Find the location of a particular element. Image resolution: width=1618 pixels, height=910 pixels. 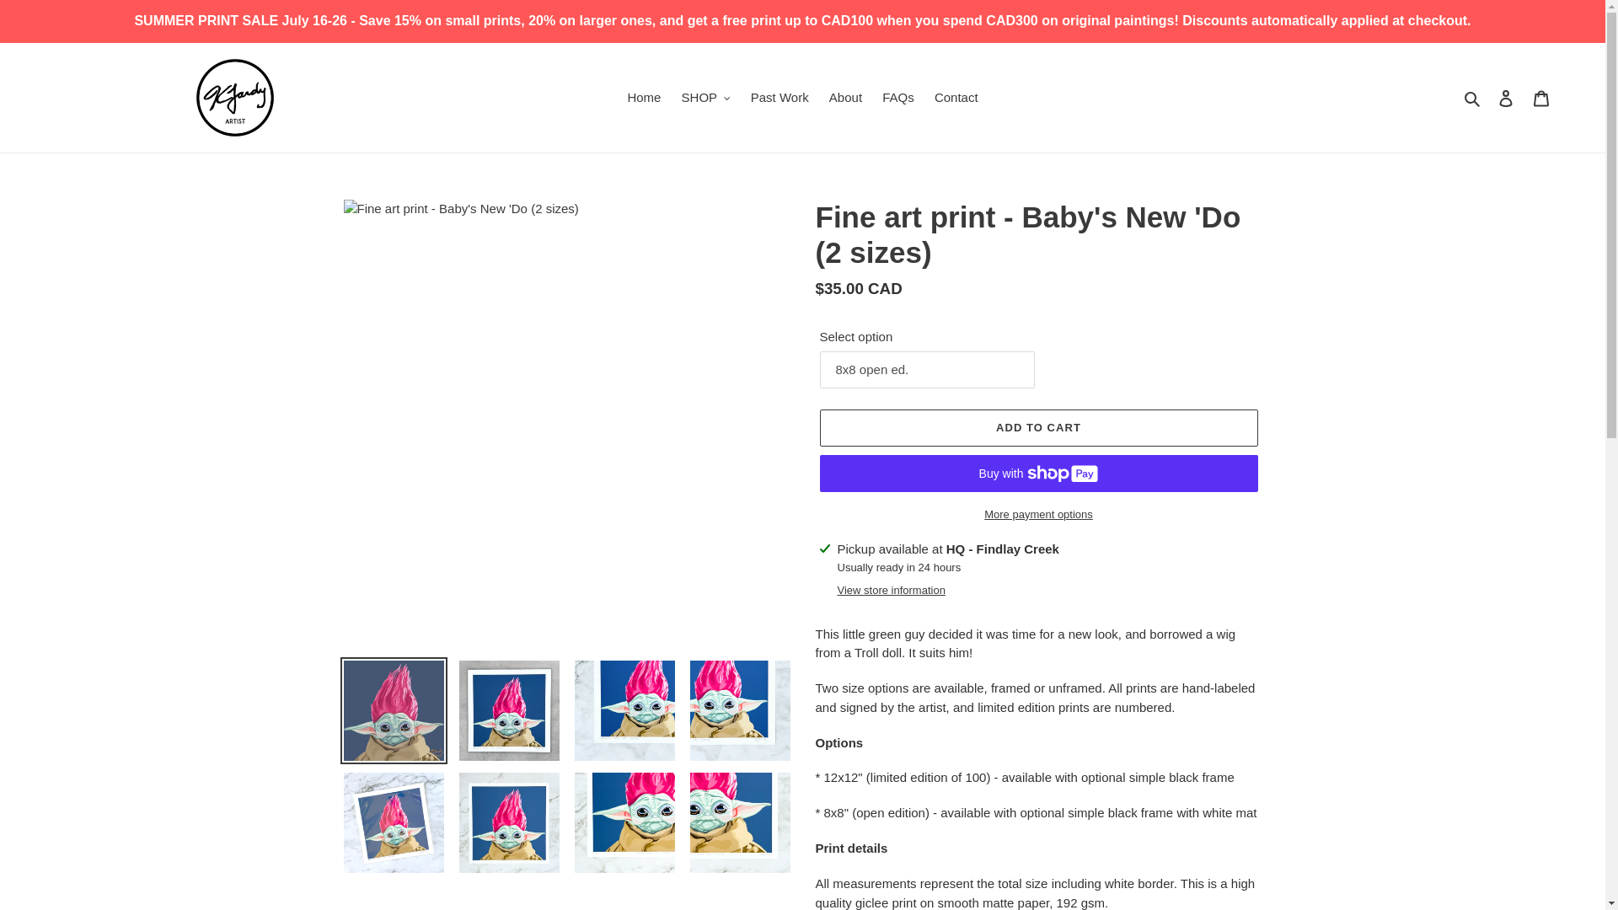

About is located at coordinates (844, 98).